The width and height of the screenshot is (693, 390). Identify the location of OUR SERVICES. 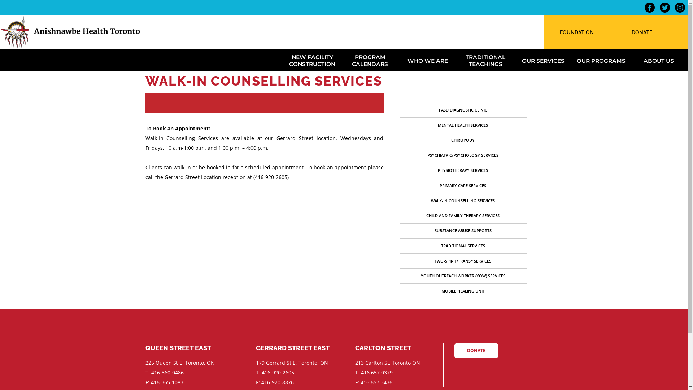
(543, 60).